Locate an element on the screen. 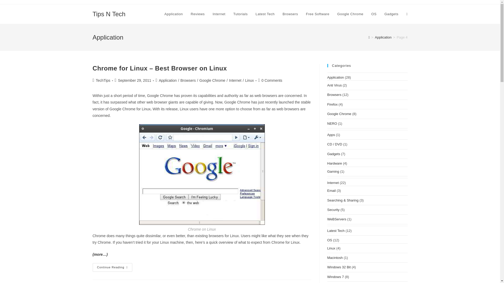 This screenshot has height=283, width=504. Application is located at coordinates (173, 14).